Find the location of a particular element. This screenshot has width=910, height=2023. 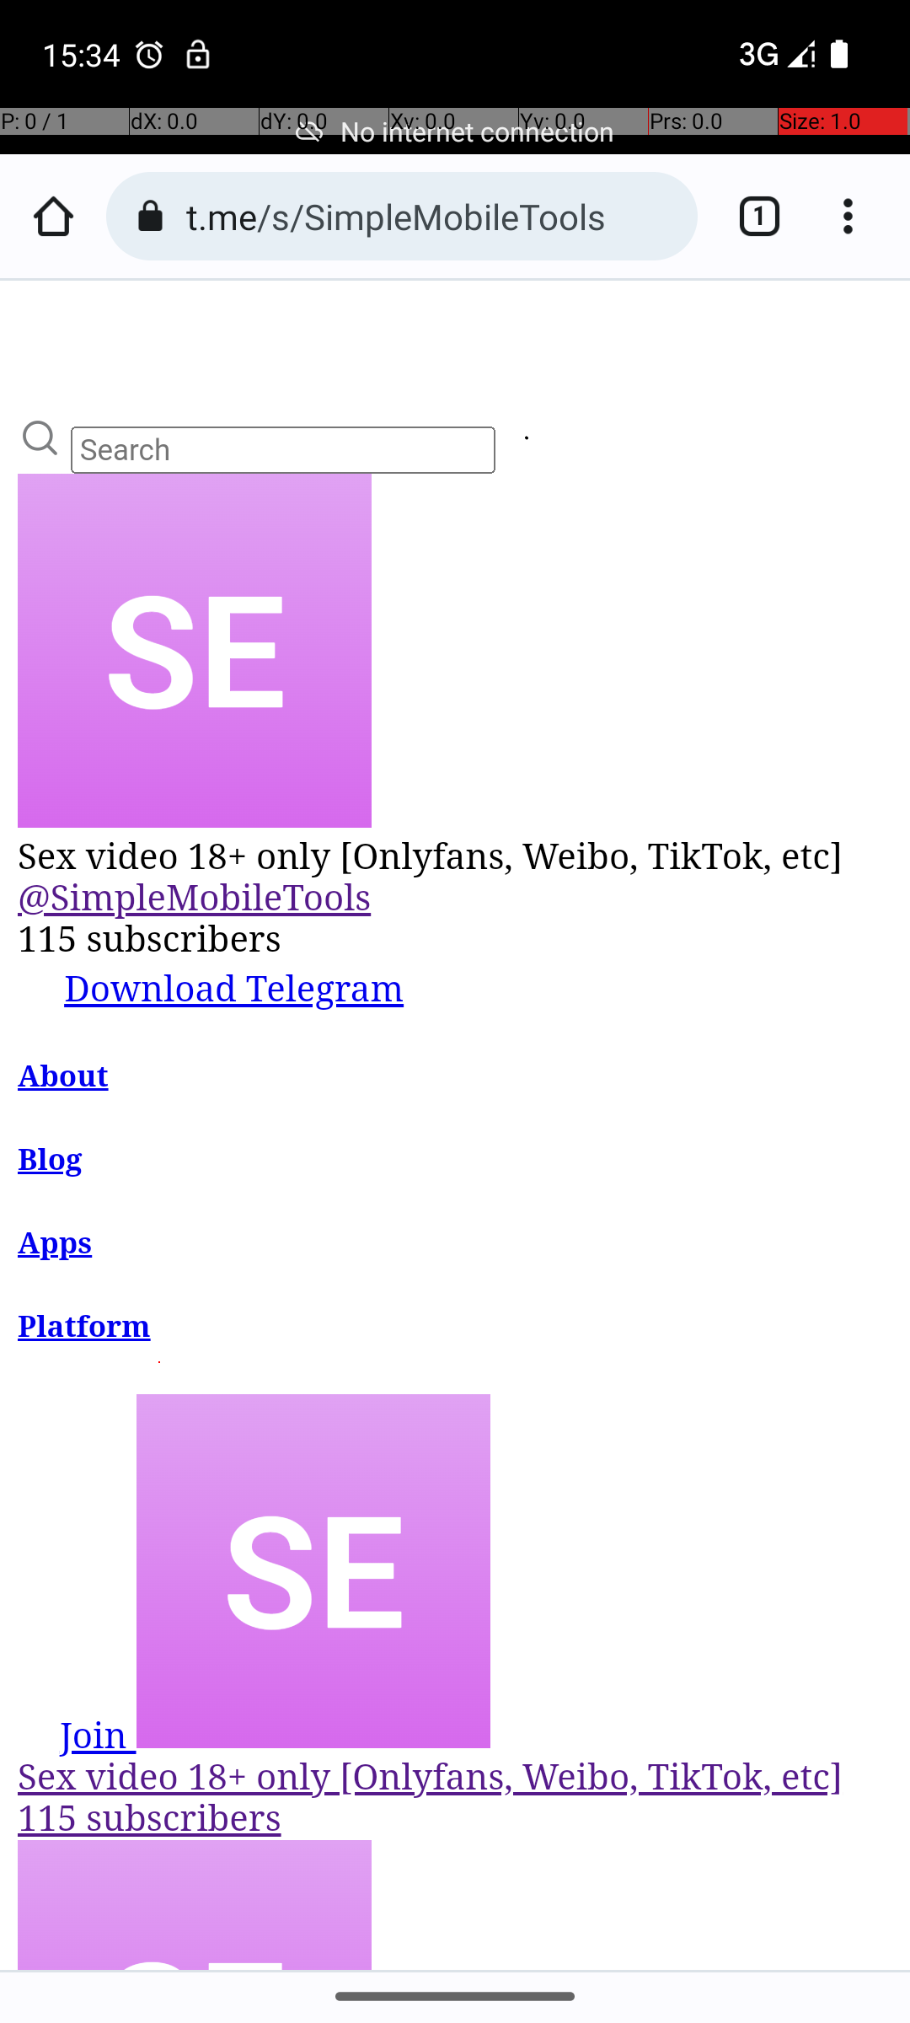

@SimpleMobileTools is located at coordinates (195, 899).